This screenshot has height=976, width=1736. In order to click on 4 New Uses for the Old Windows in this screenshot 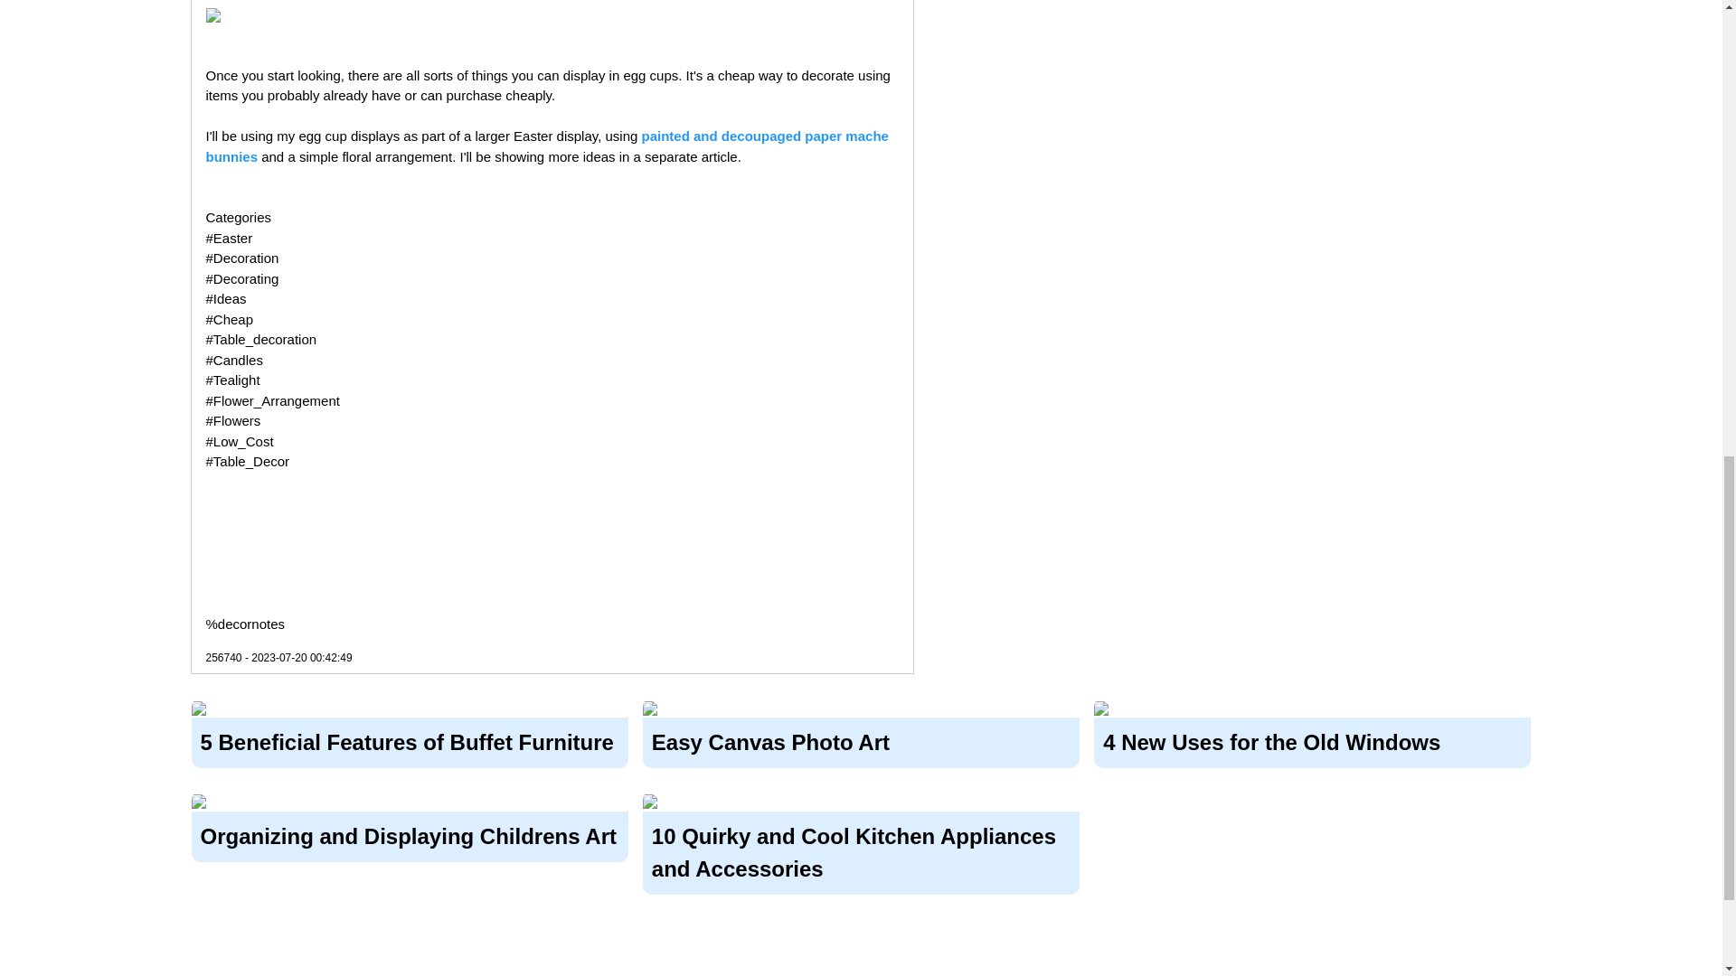, I will do `click(1312, 740)`.